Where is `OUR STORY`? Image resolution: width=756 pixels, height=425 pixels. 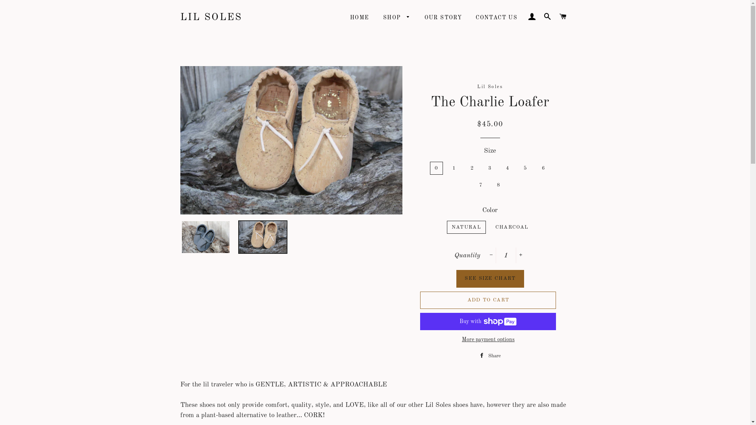
OUR STORY is located at coordinates (443, 18).